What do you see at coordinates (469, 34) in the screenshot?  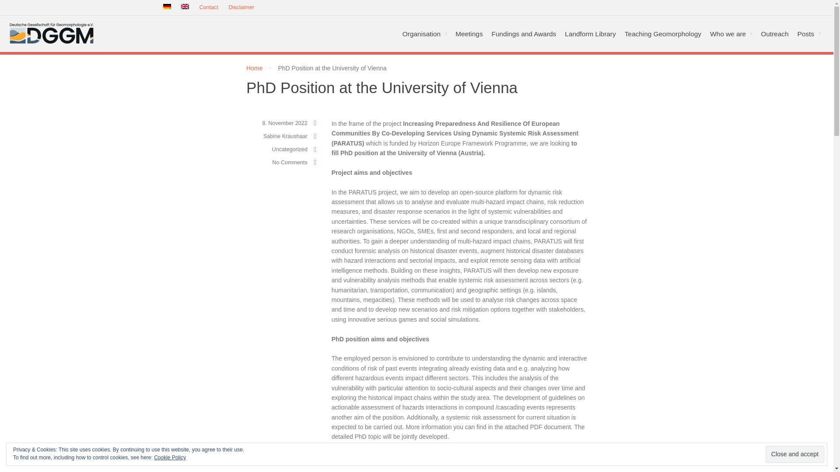 I see `Meetings` at bounding box center [469, 34].